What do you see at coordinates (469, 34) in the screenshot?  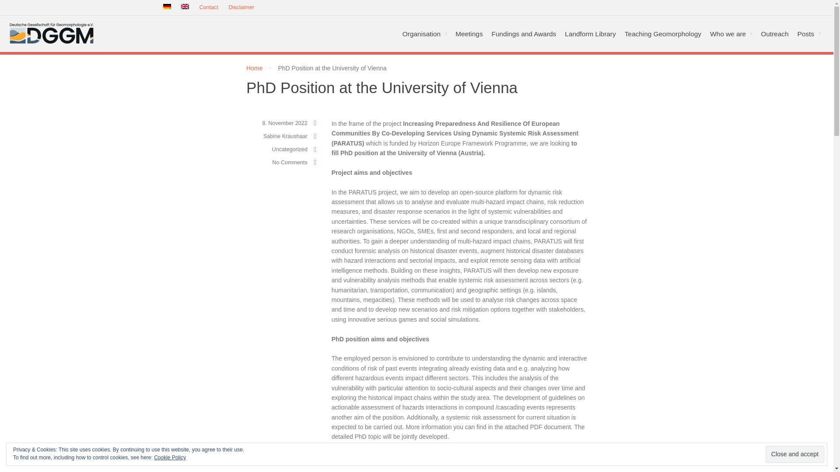 I see `Meetings` at bounding box center [469, 34].